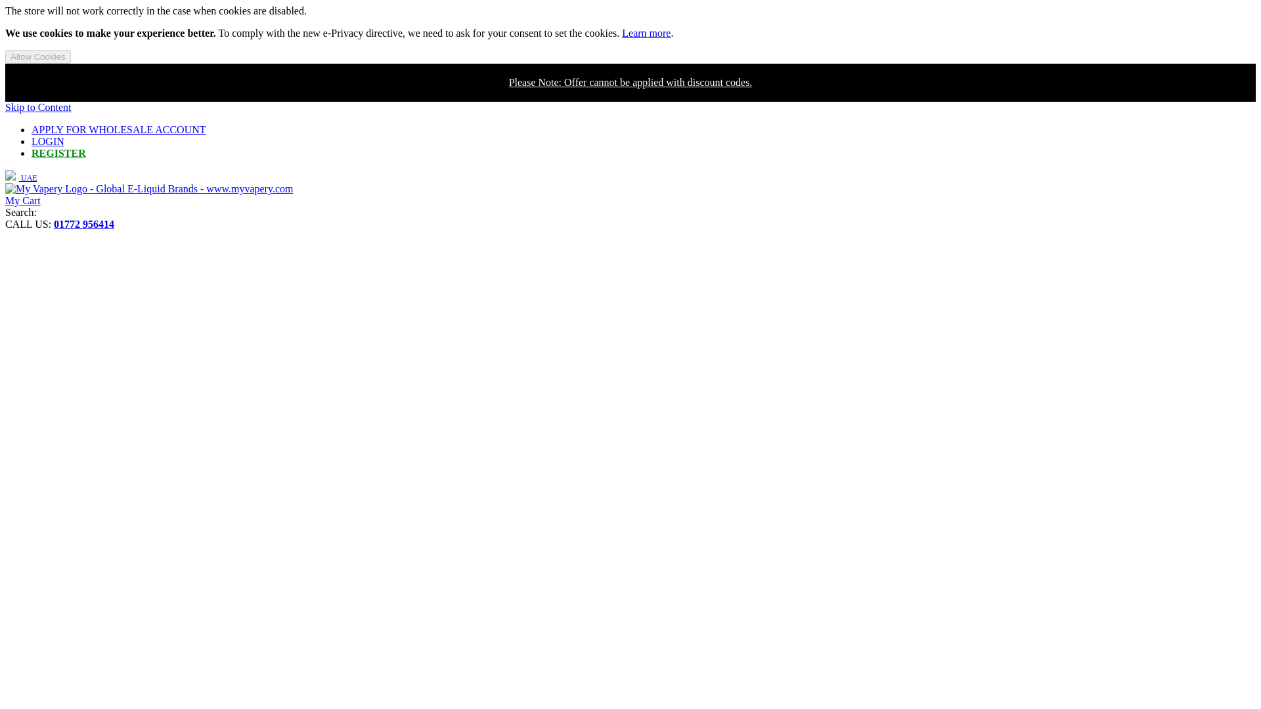 Image resolution: width=1261 pixels, height=709 pixels. Describe the element at coordinates (22, 201) in the screenshot. I see `My Cart` at that location.